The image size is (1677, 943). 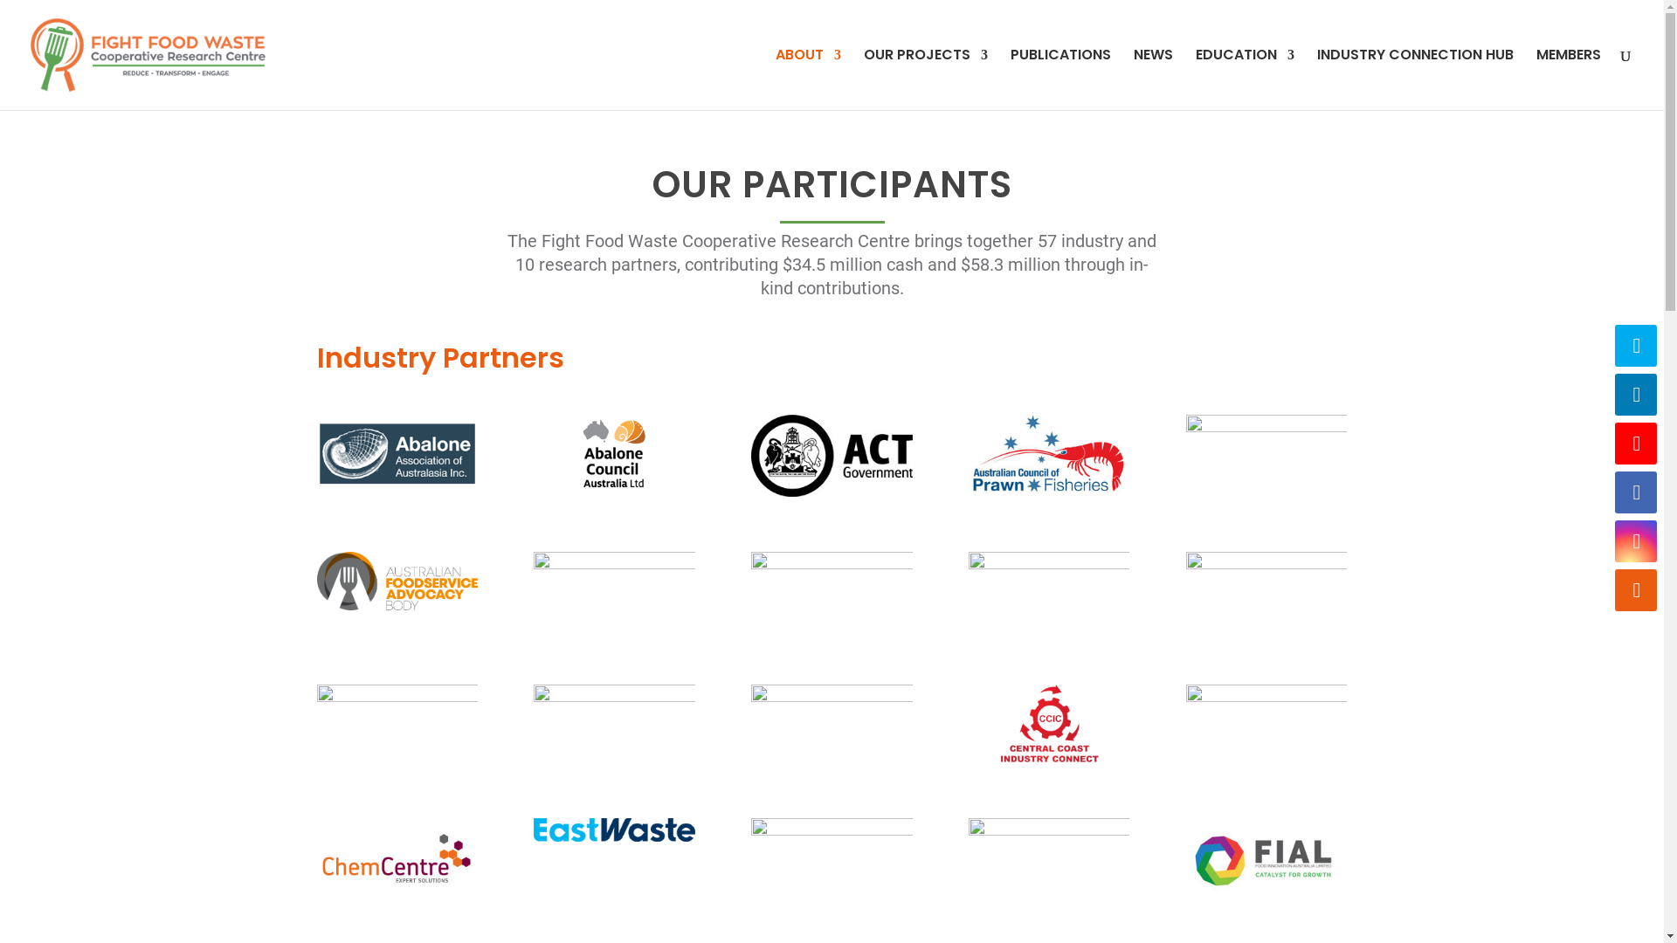 What do you see at coordinates (1060, 79) in the screenshot?
I see `PUBLICATIONS` at bounding box center [1060, 79].